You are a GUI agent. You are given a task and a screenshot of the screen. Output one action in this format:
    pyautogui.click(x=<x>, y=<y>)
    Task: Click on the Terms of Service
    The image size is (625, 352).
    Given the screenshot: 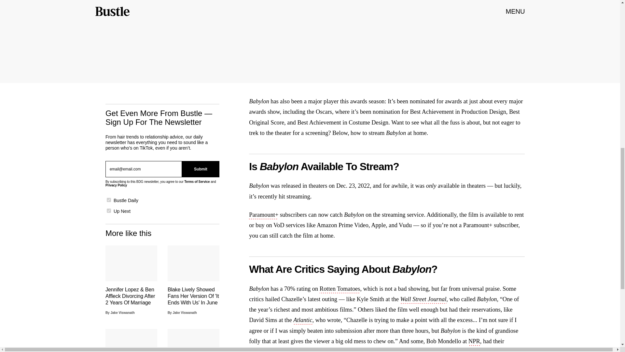 What is the action you would take?
    pyautogui.click(x=197, y=181)
    